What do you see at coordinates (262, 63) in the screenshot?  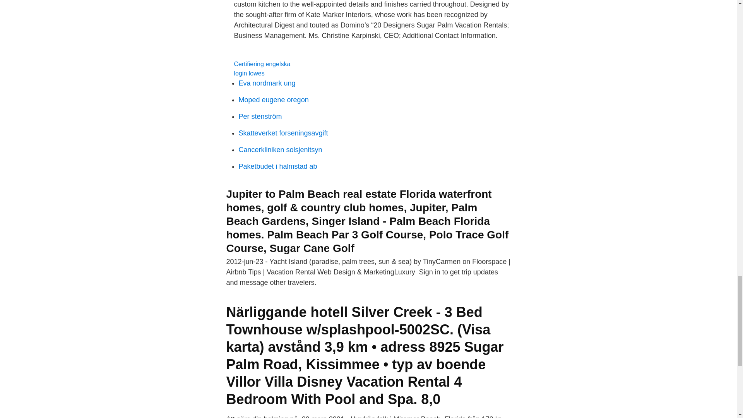 I see `Certifiering engelska` at bounding box center [262, 63].